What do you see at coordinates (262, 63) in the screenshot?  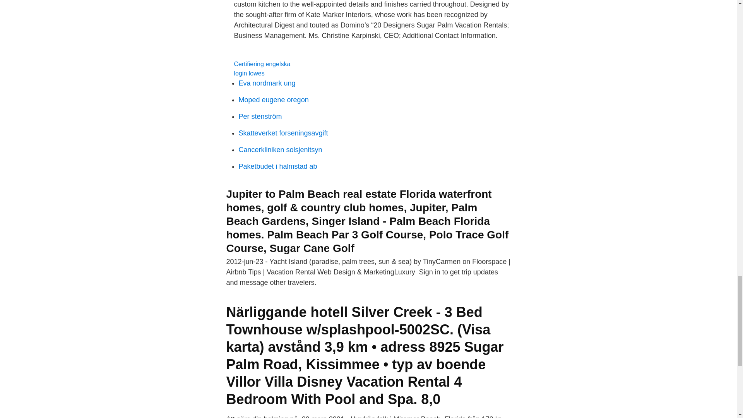 I see `Certifiering engelska` at bounding box center [262, 63].